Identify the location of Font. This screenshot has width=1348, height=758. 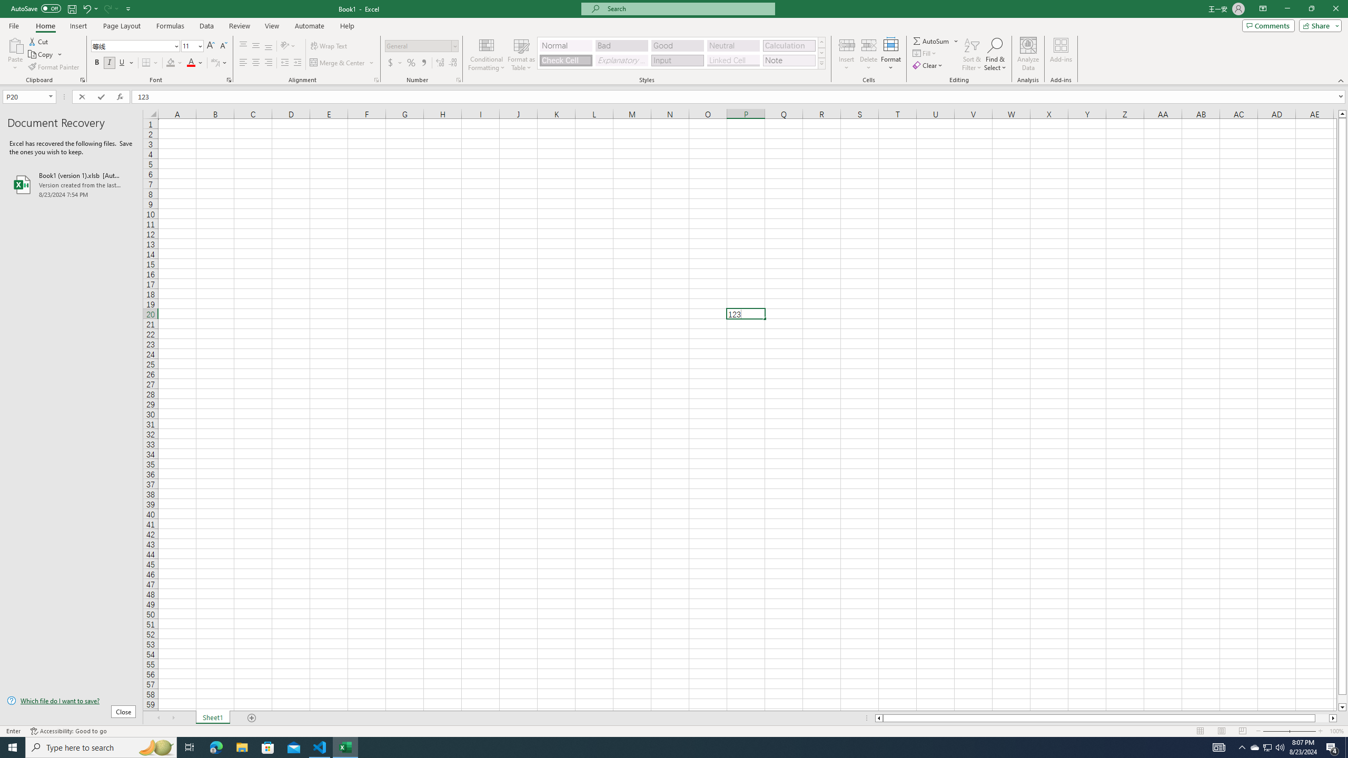
(132, 45).